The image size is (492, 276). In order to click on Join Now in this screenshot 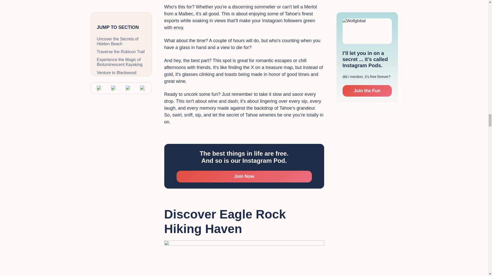, I will do `click(244, 176)`.